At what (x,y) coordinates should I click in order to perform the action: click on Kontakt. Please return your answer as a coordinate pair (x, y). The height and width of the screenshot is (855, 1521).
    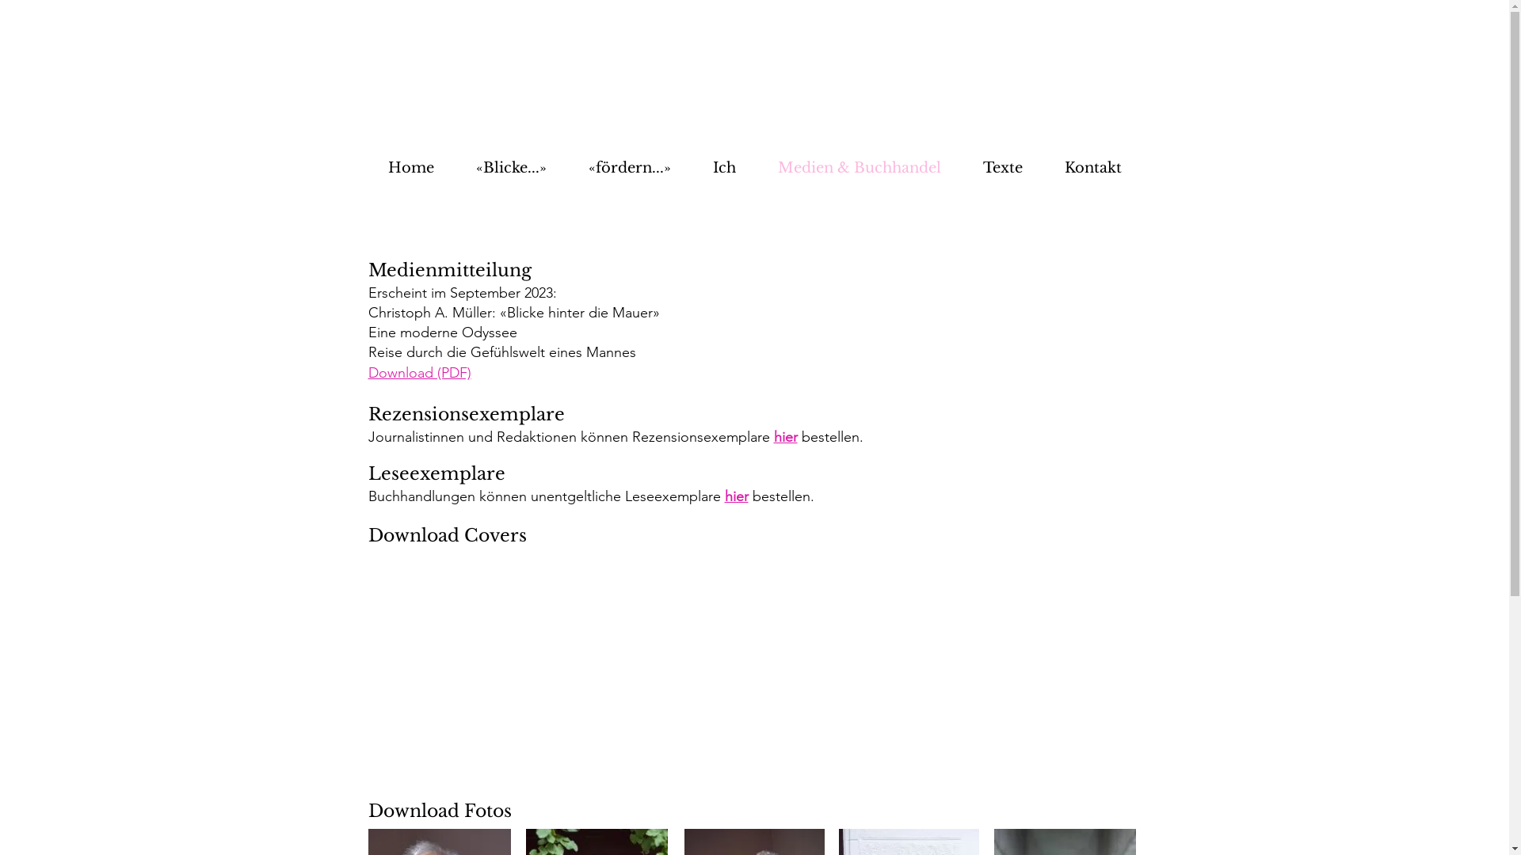
    Looking at the image, I should click on (1093, 168).